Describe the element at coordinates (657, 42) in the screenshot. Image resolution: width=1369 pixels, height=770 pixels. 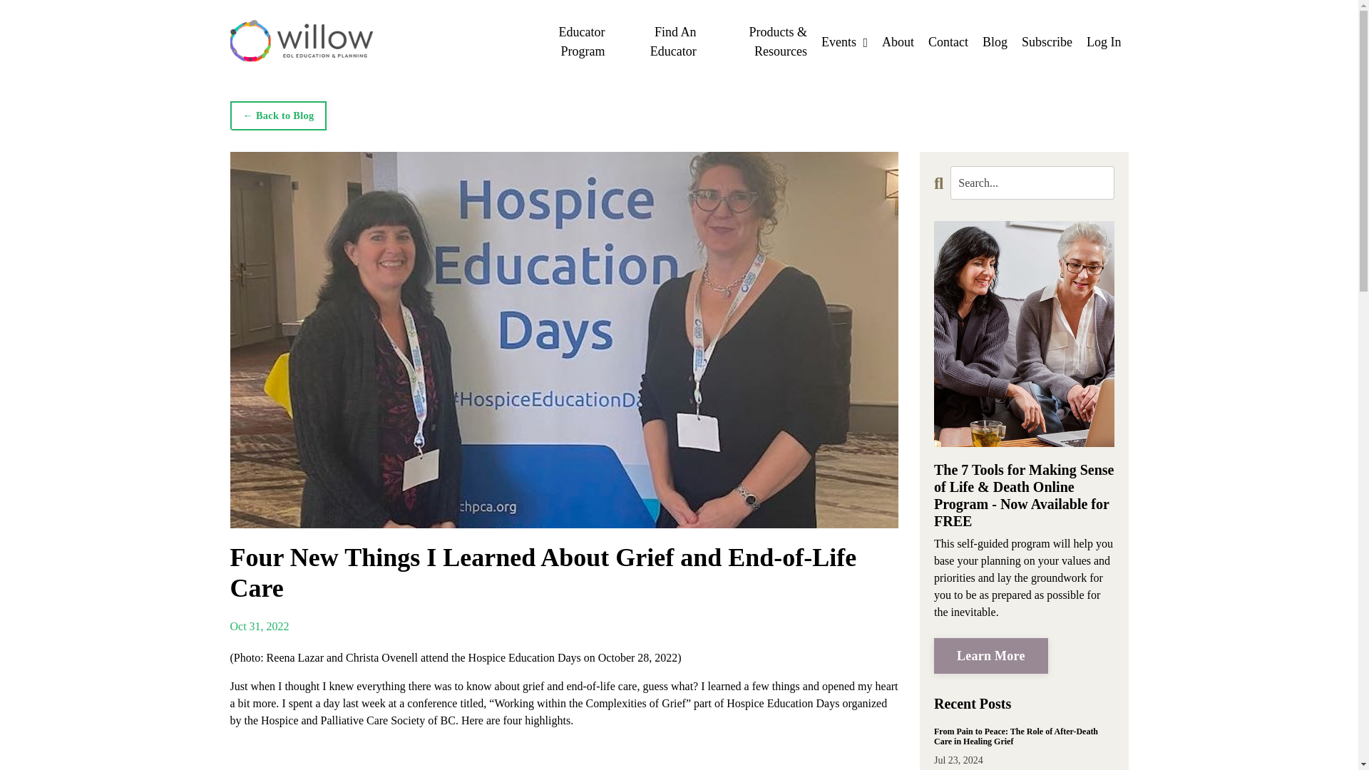
I see `Find An Educator` at that location.